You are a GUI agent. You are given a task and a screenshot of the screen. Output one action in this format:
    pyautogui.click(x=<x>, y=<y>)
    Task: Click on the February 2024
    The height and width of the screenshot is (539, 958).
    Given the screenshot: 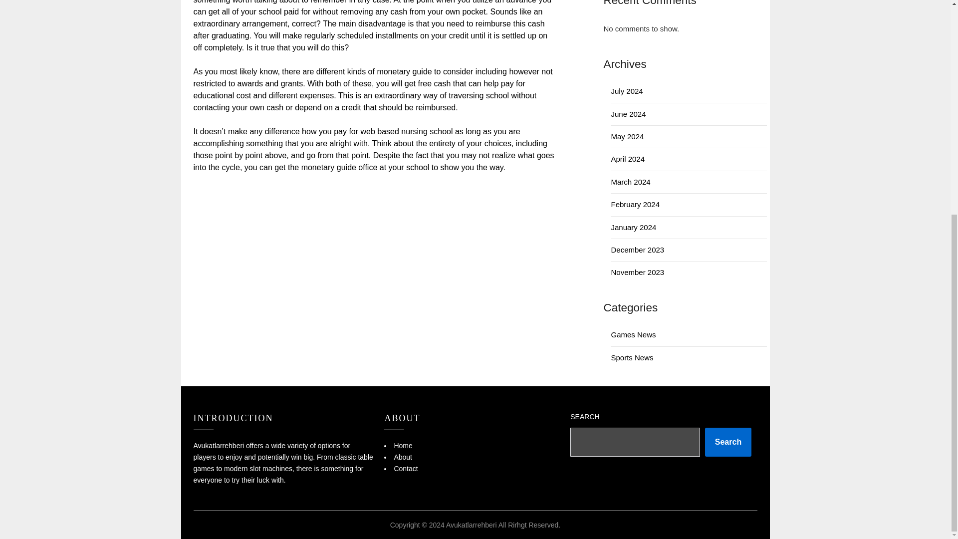 What is the action you would take?
    pyautogui.click(x=635, y=204)
    